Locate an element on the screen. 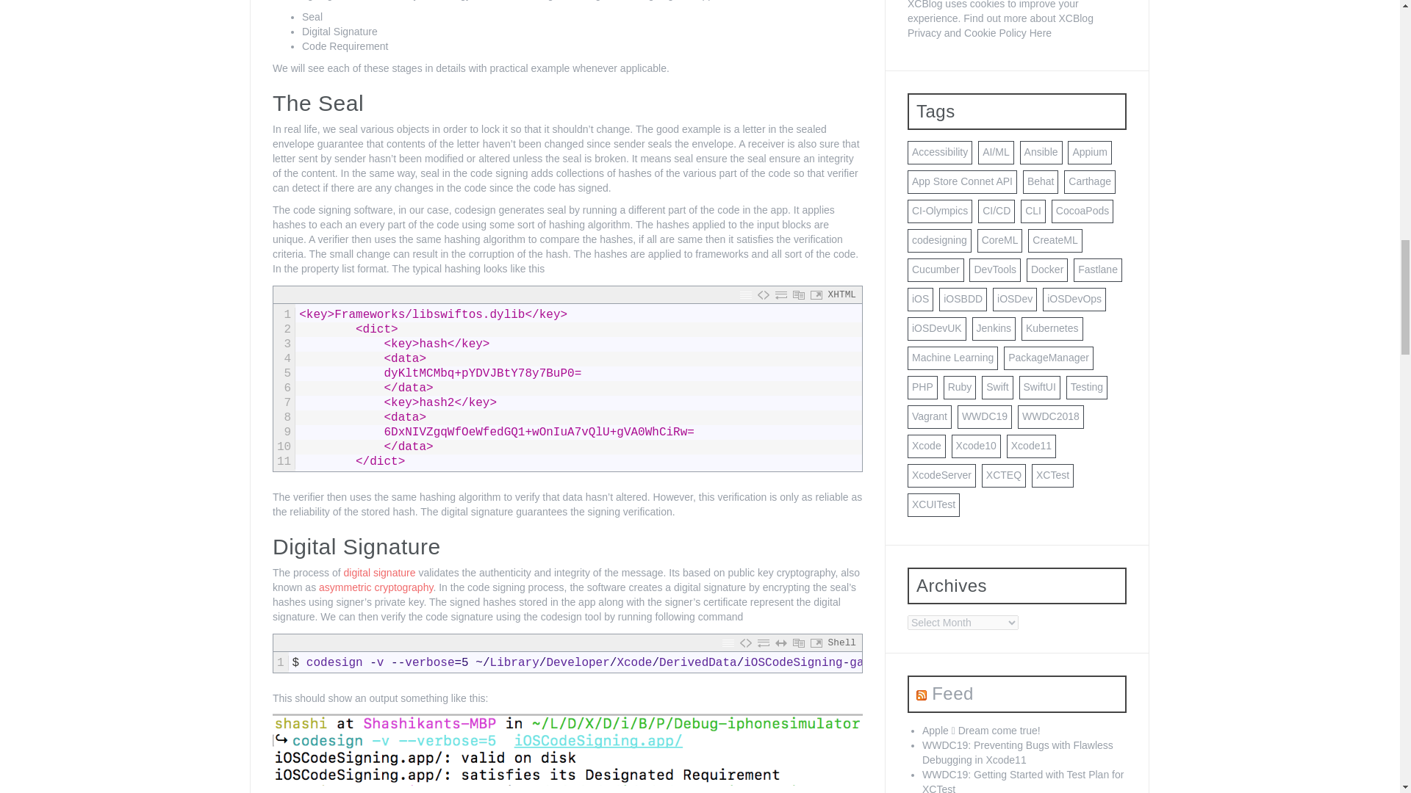 The width and height of the screenshot is (1411, 793). Toggle Line Numbers is located at coordinates (745, 294).